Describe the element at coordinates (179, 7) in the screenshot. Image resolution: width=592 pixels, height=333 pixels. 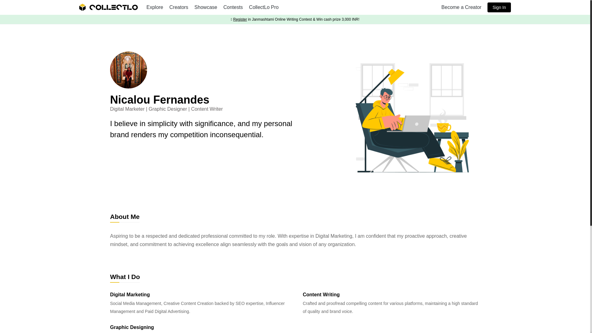
I see `Creators` at that location.